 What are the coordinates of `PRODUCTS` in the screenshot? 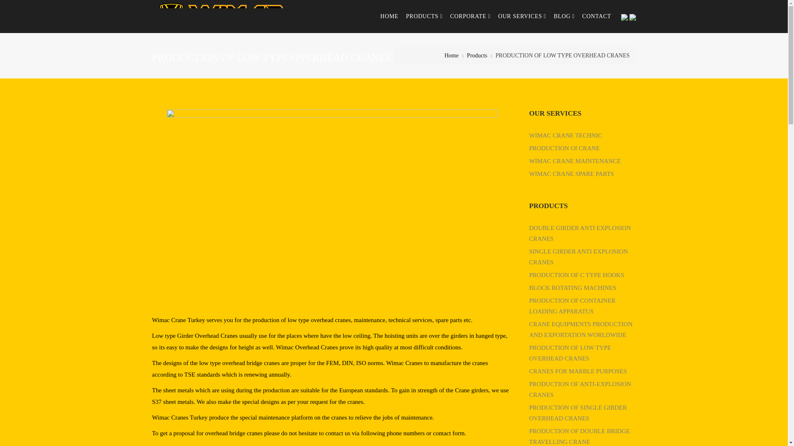 It's located at (424, 17).